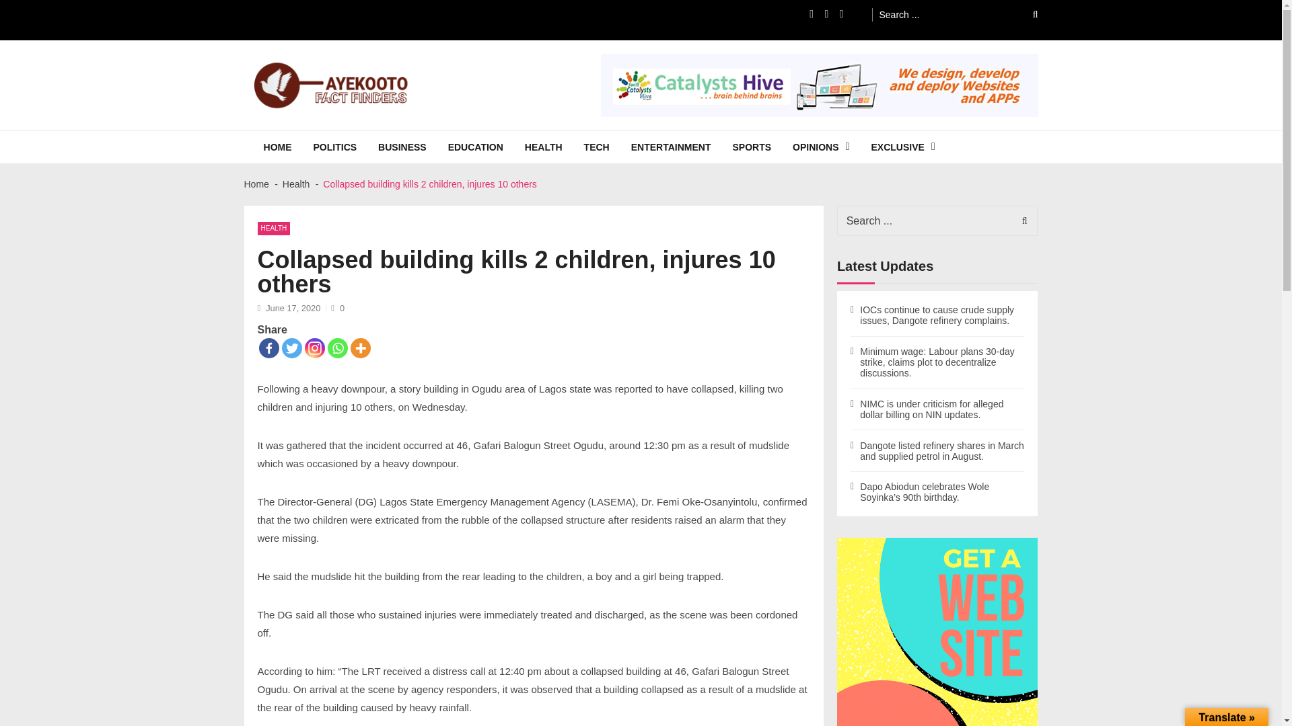 This screenshot has height=726, width=1292. Describe the element at coordinates (938, 632) in the screenshot. I see `Collapsed building kills 2 children, injures 10 others` at that location.